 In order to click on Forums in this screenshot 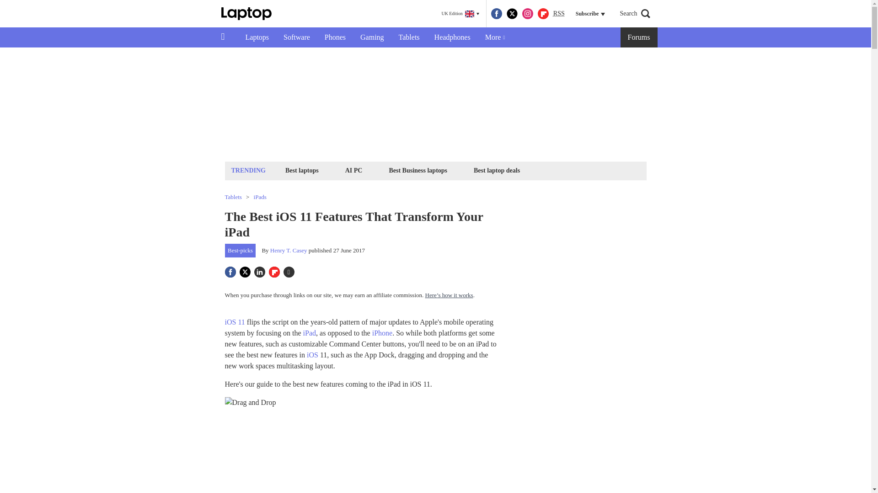, I will do `click(639, 37)`.